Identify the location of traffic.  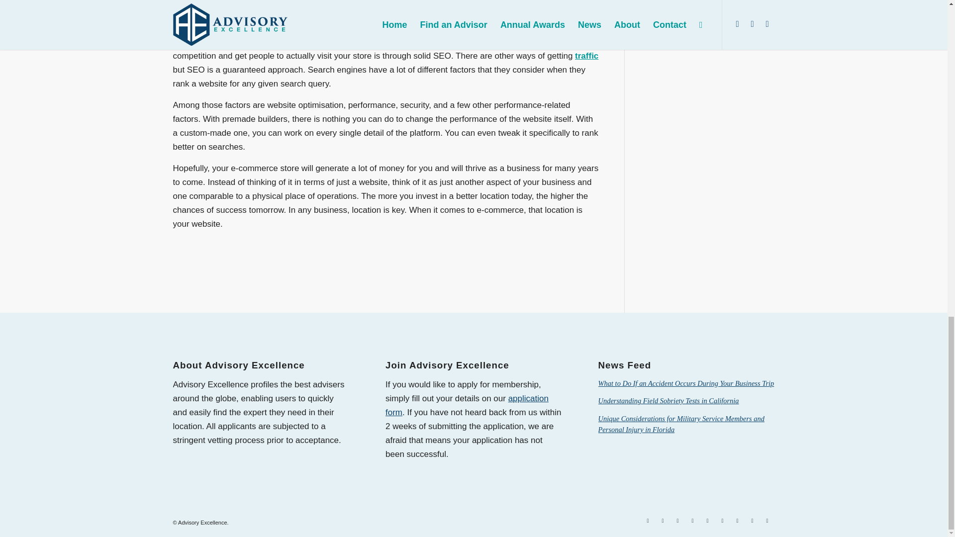
(586, 56).